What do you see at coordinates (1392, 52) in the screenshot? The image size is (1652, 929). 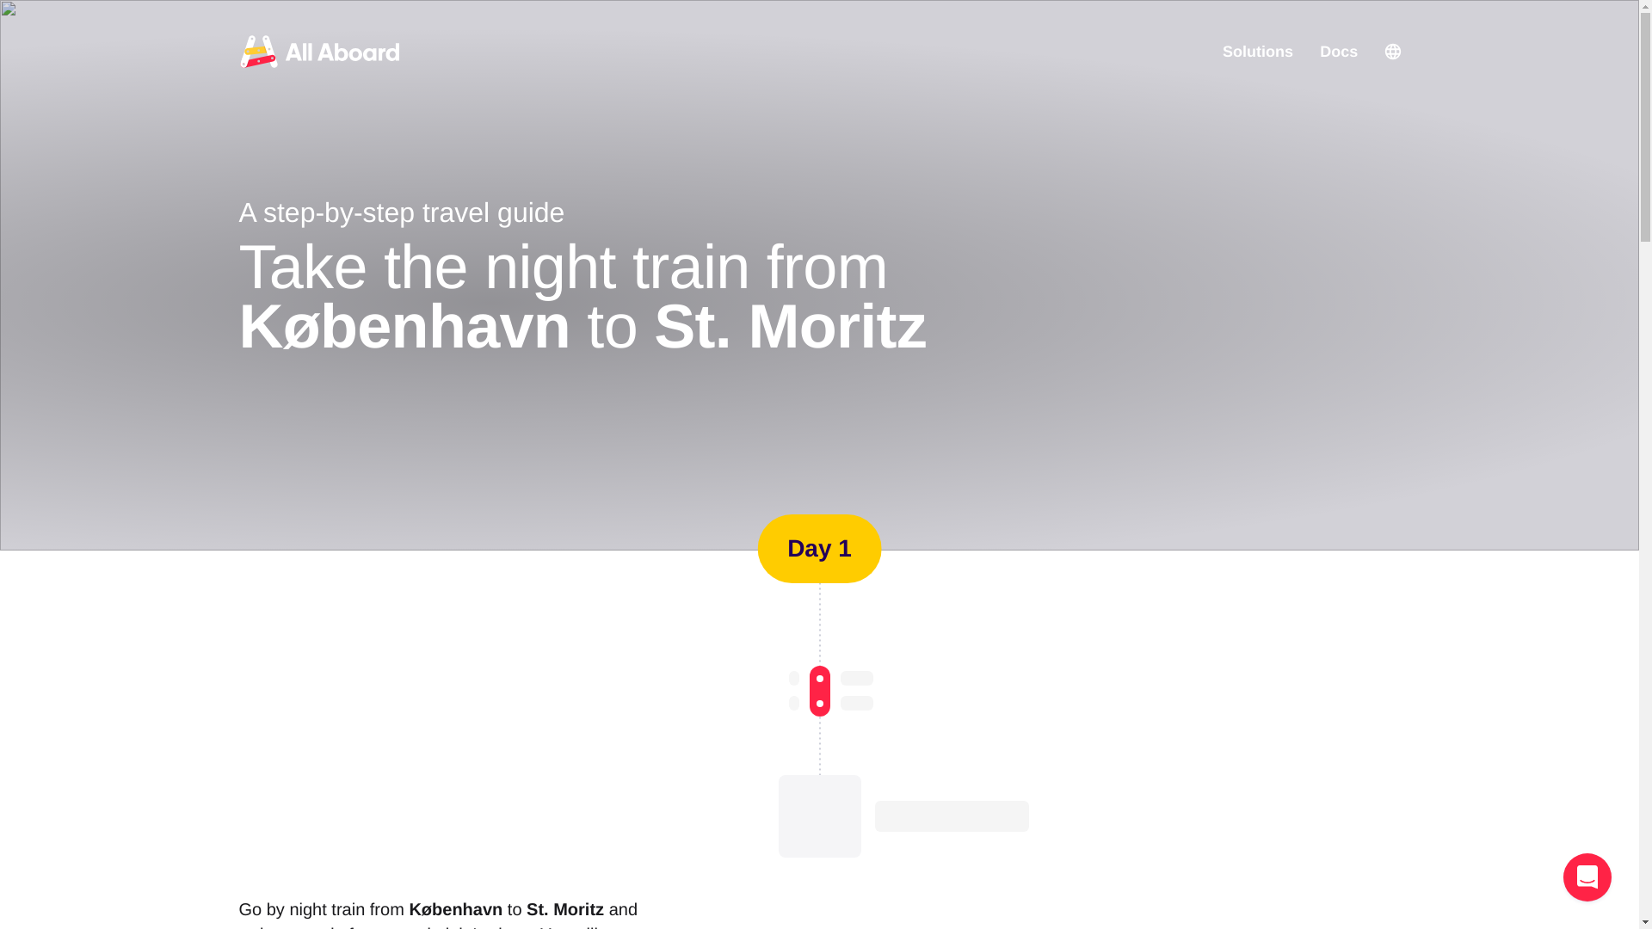 I see `Skift sprog` at bounding box center [1392, 52].